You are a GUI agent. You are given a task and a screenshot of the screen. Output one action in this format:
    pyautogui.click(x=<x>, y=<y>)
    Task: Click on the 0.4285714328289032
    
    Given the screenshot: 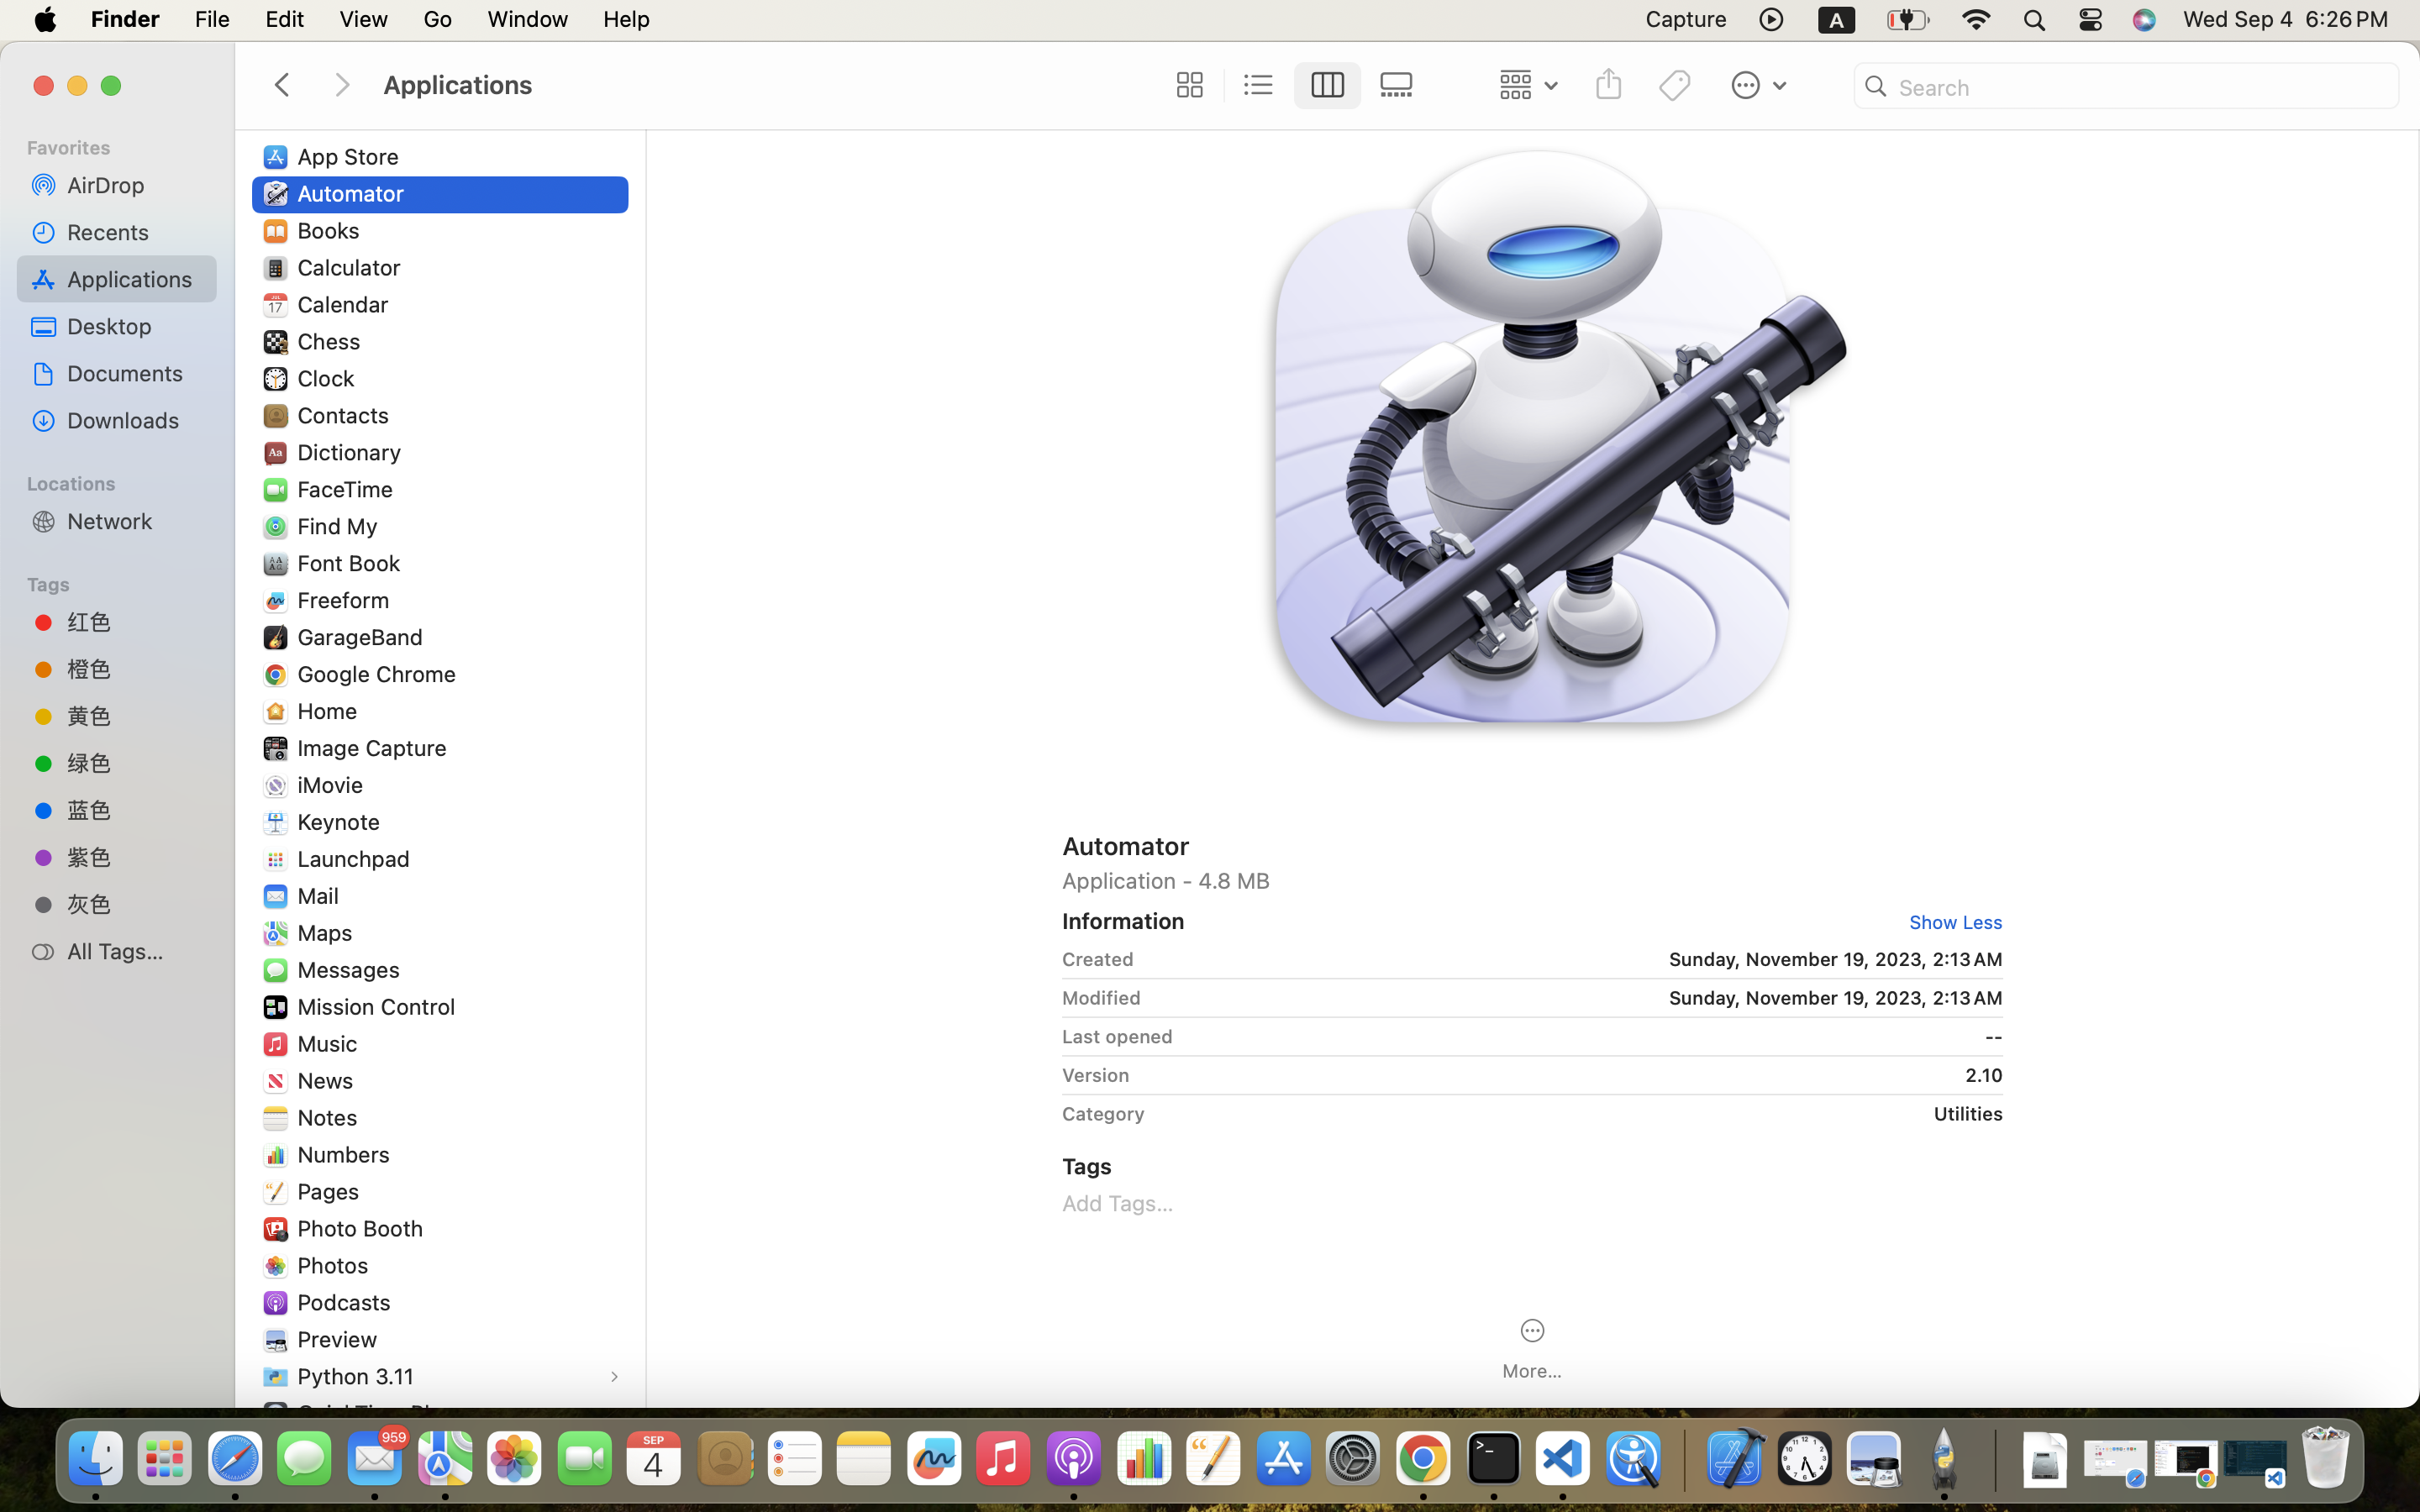 What is the action you would take?
    pyautogui.click(x=1682, y=1460)
    